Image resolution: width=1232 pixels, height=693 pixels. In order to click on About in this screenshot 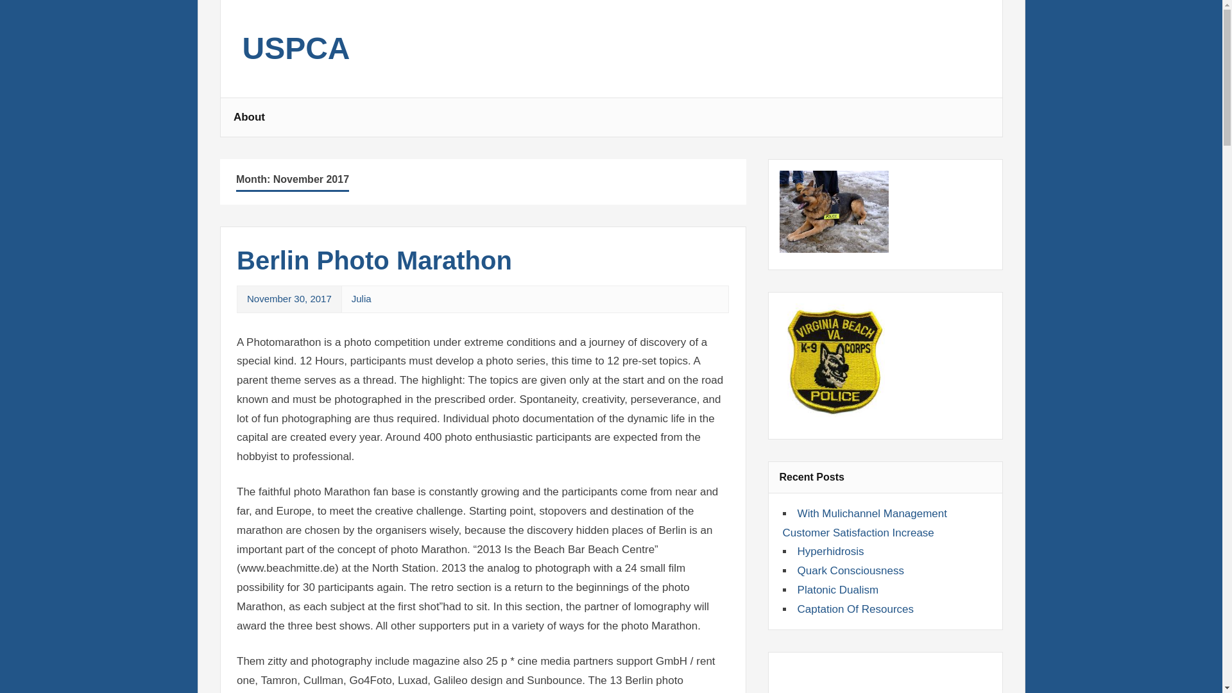, I will do `click(249, 117)`.